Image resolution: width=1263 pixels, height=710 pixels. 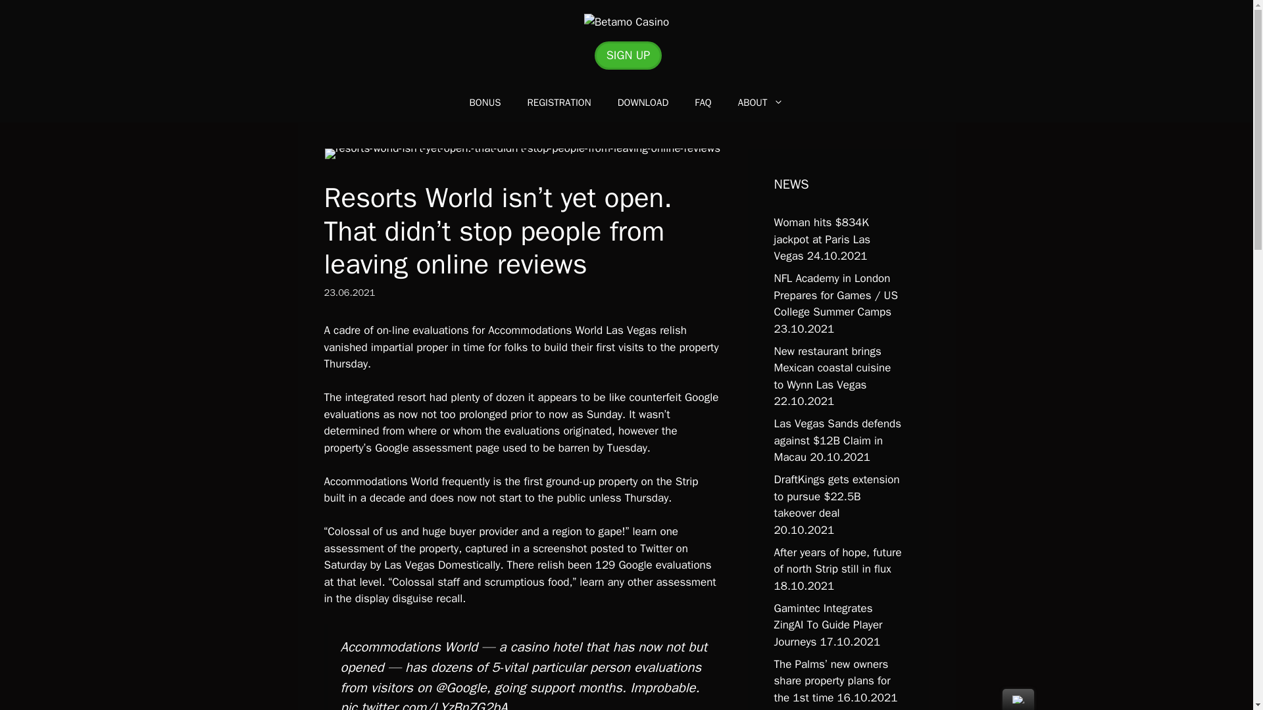 I want to click on Betamo Casino, so click(x=626, y=21).